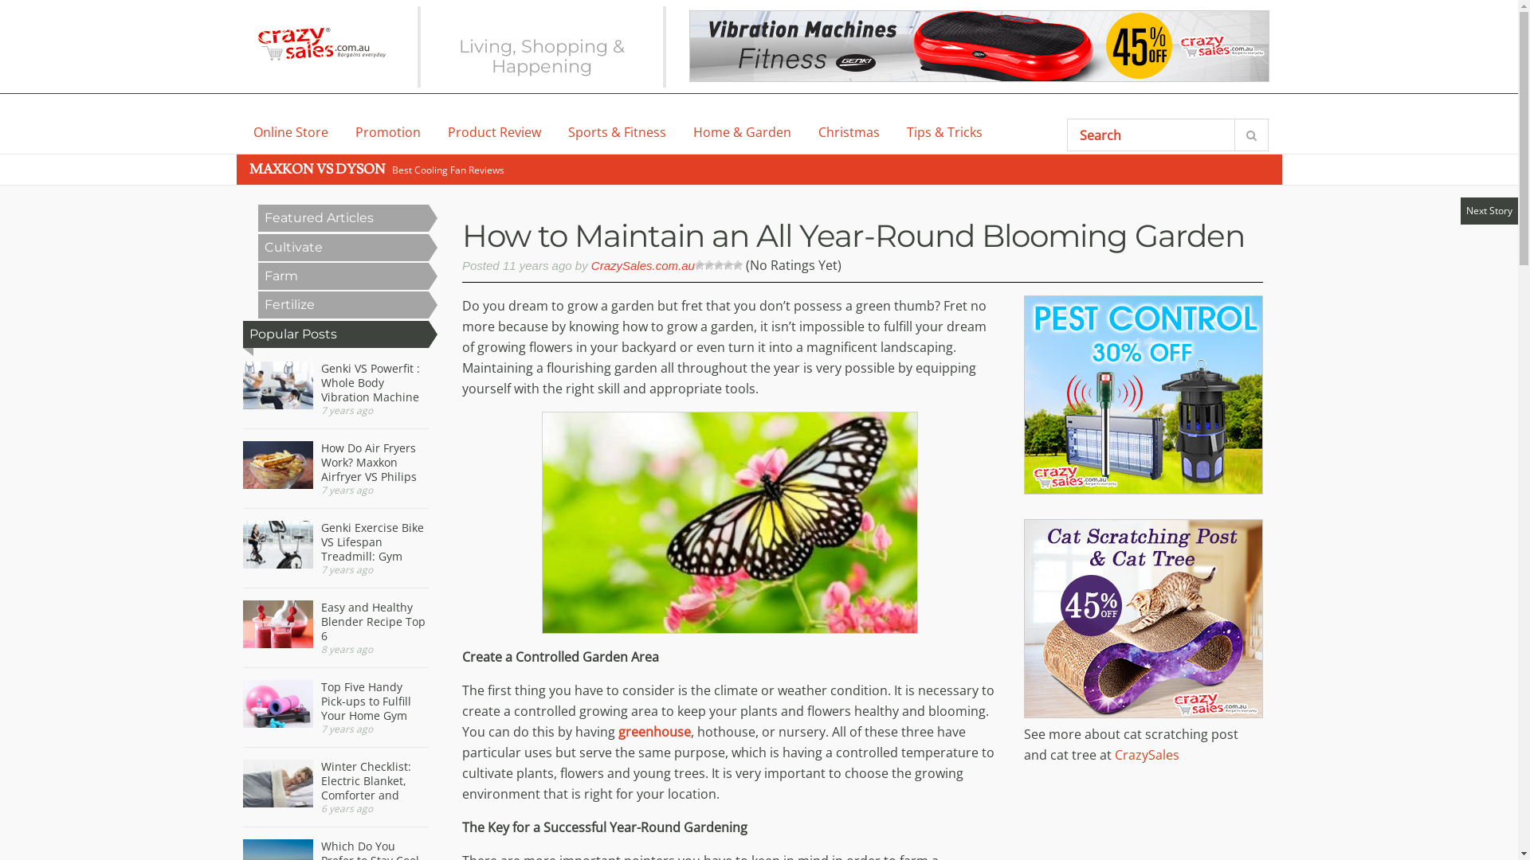 Image resolution: width=1530 pixels, height=860 pixels. Describe the element at coordinates (388, 133) in the screenshot. I see `Promotion` at that location.